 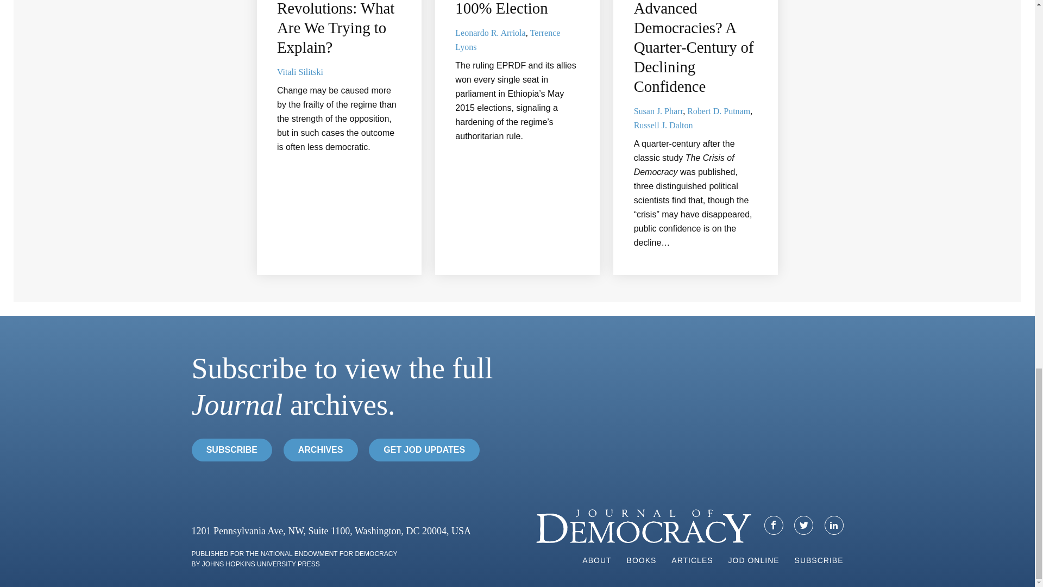 What do you see at coordinates (804, 525) in the screenshot?
I see `twitter` at bounding box center [804, 525].